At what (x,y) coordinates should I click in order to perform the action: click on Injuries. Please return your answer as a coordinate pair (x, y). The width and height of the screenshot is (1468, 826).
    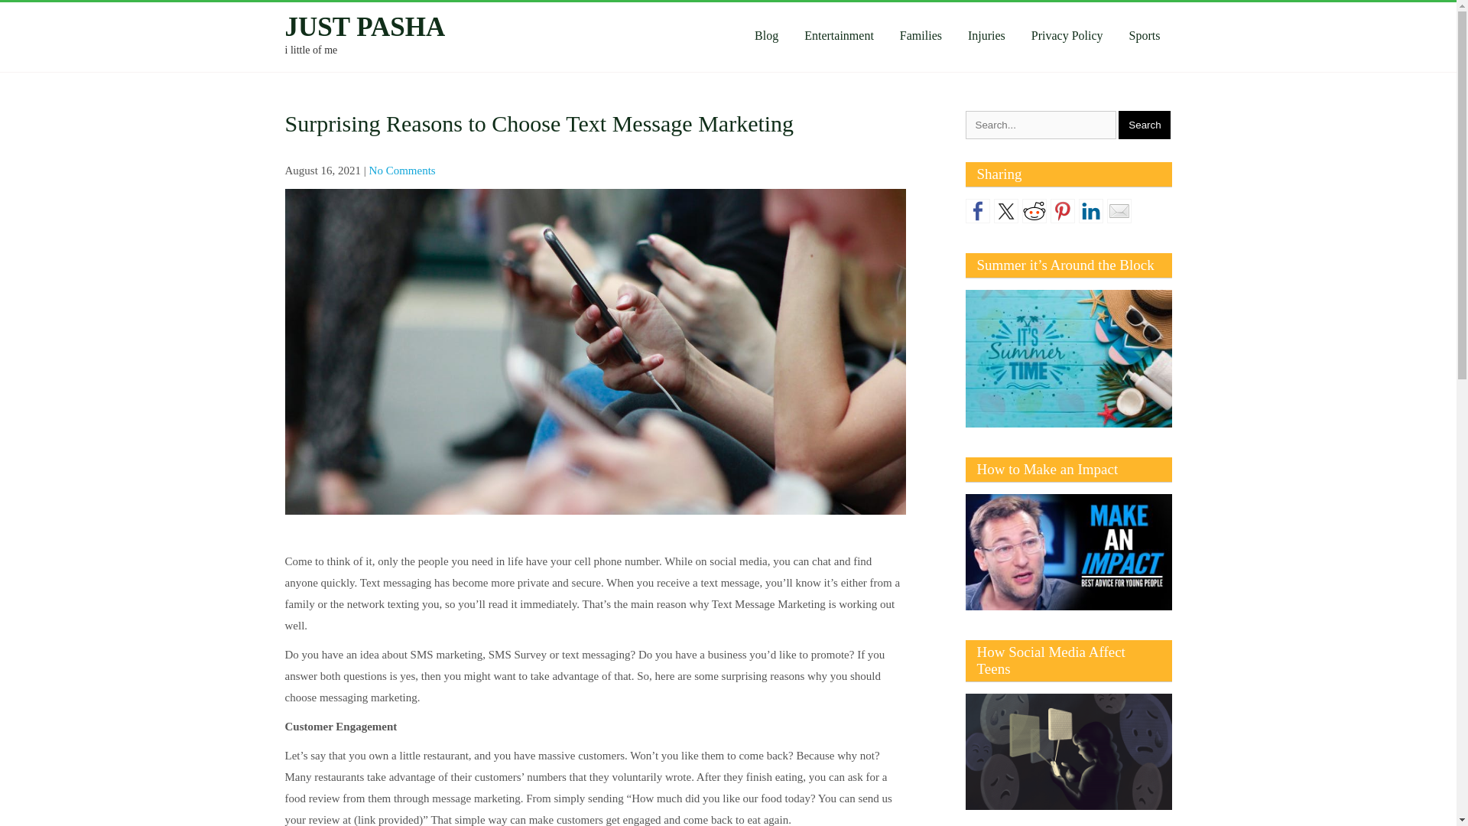
    Looking at the image, I should click on (986, 35).